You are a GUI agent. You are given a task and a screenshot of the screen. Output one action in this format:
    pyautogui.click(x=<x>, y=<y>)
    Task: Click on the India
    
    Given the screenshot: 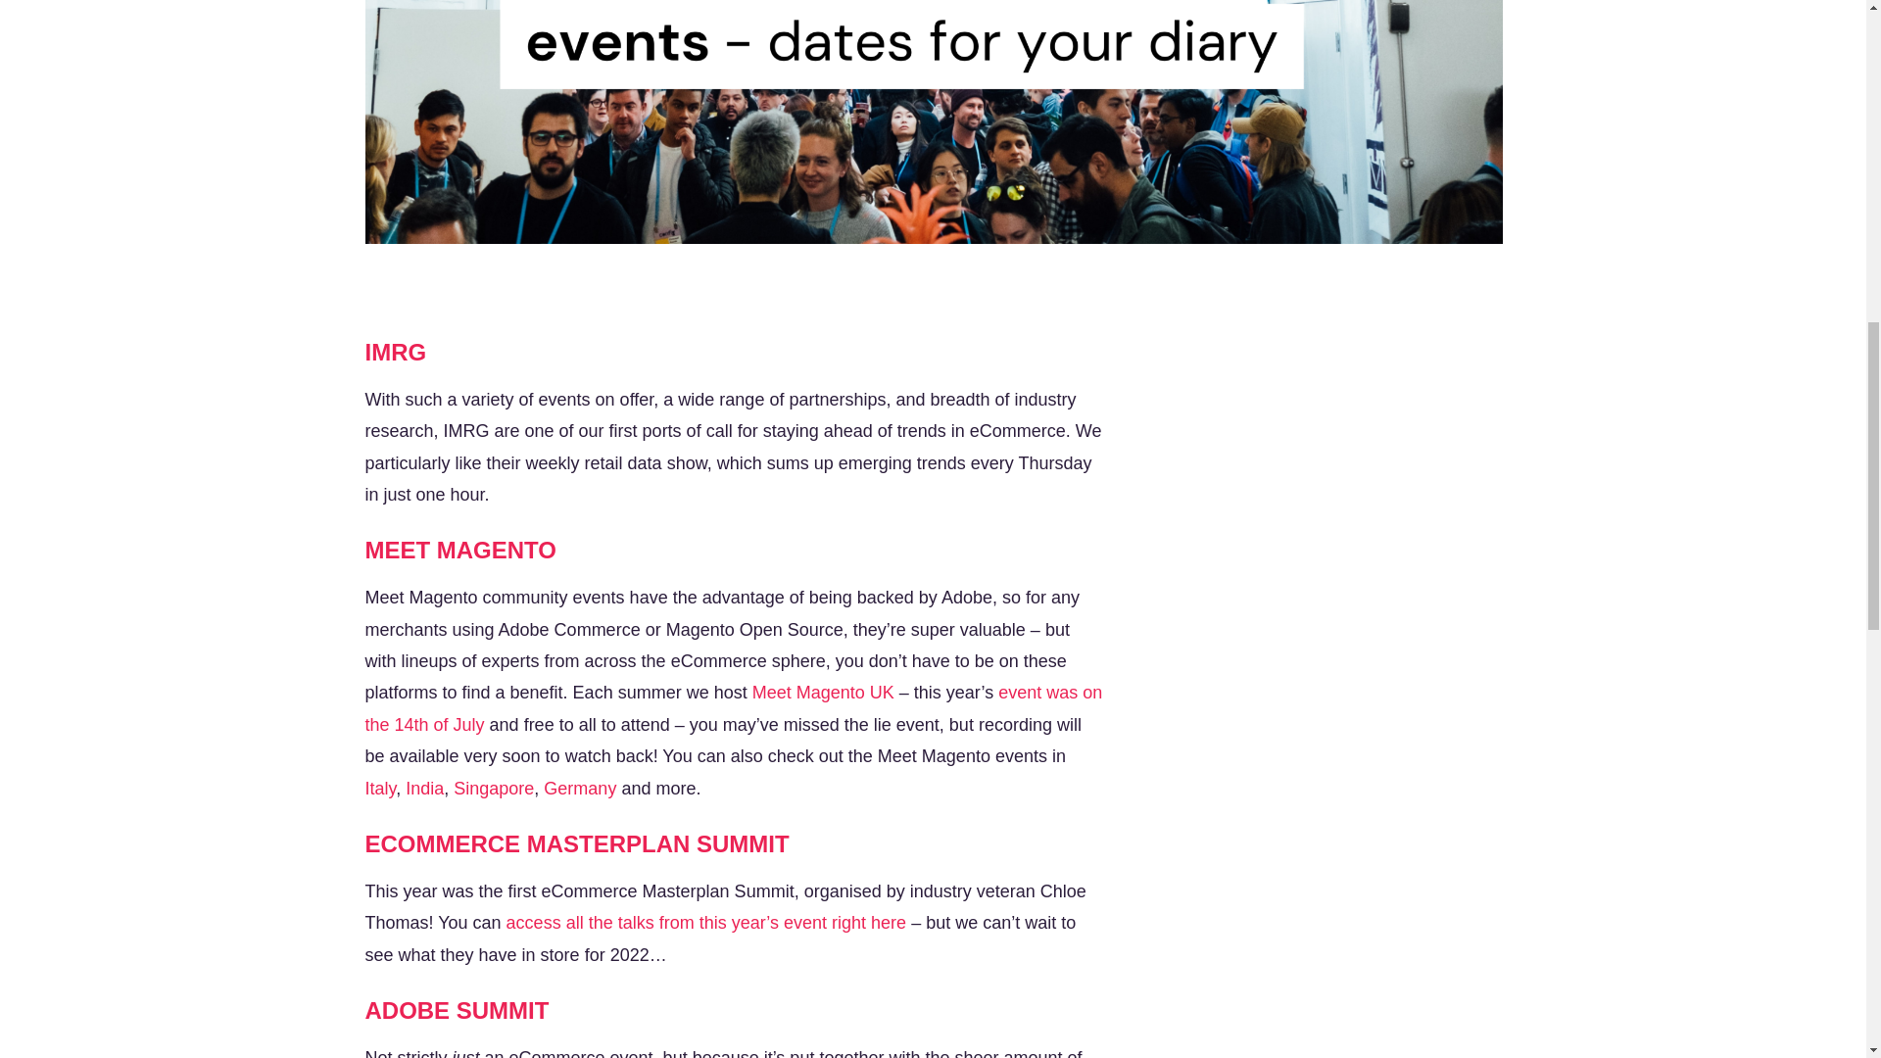 What is the action you would take?
    pyautogui.click(x=425, y=788)
    